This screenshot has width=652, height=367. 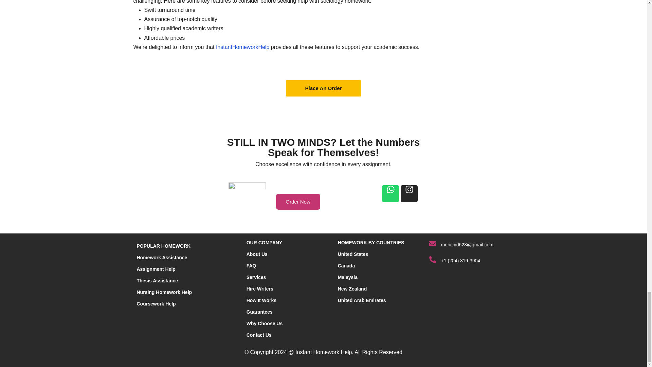 What do you see at coordinates (259, 335) in the screenshot?
I see `Contact Us` at bounding box center [259, 335].